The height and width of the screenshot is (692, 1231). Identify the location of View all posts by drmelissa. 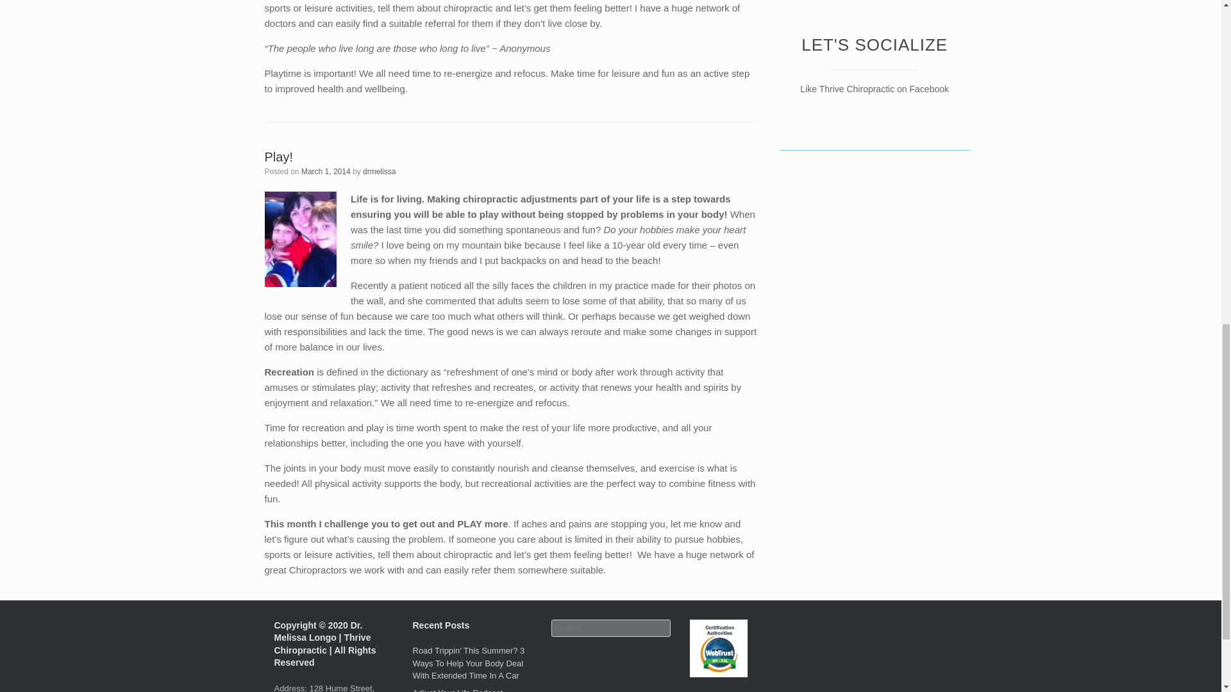
(379, 172).